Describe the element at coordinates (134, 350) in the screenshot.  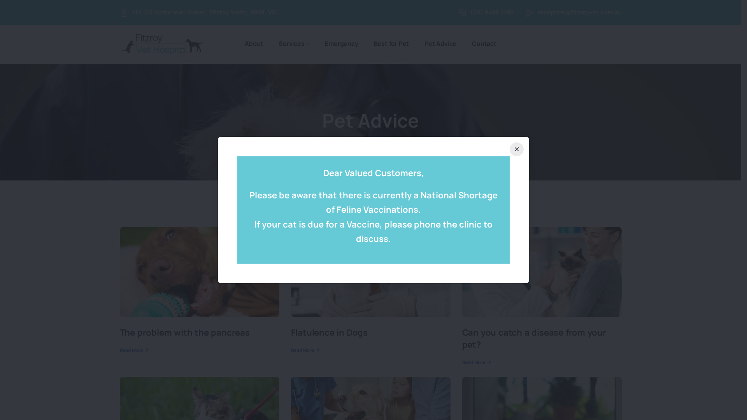
I see `Read More` at that location.